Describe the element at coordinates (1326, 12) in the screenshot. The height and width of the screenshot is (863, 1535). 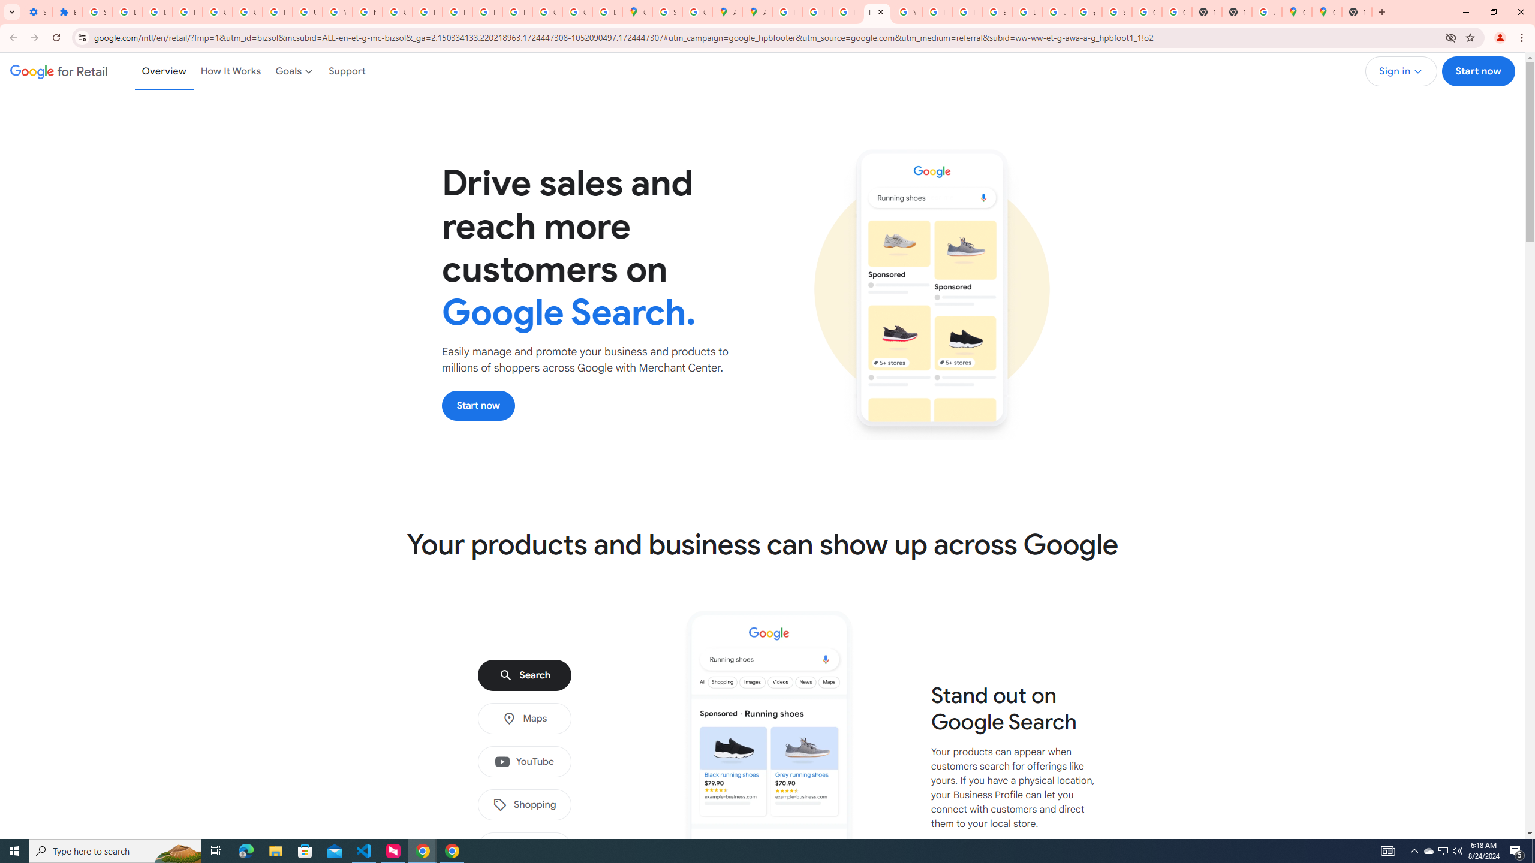
I see `Google Maps` at that location.